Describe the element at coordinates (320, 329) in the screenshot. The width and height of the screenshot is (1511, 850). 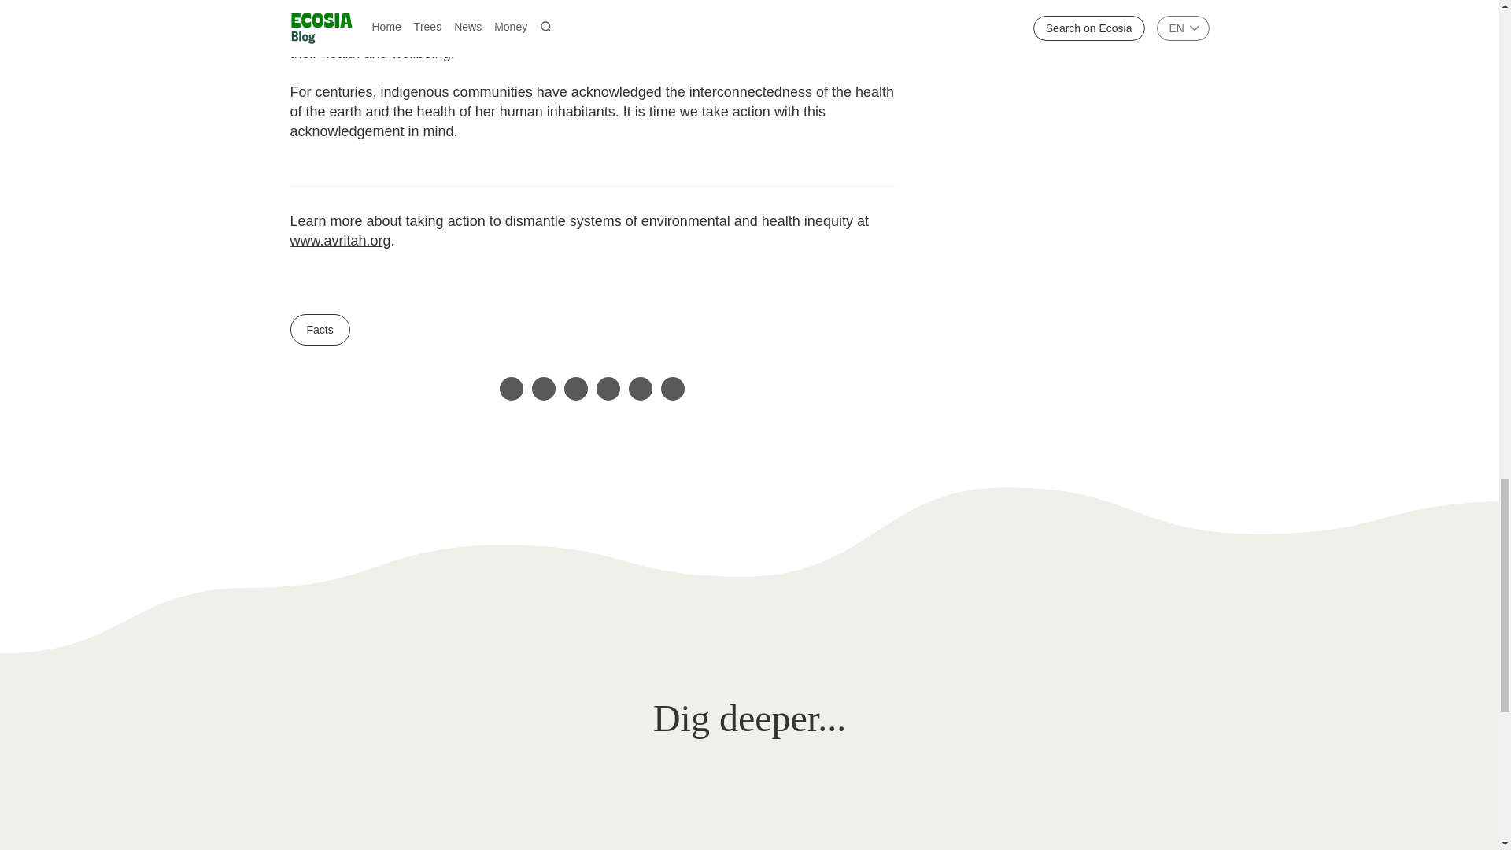
I see `Facts` at that location.